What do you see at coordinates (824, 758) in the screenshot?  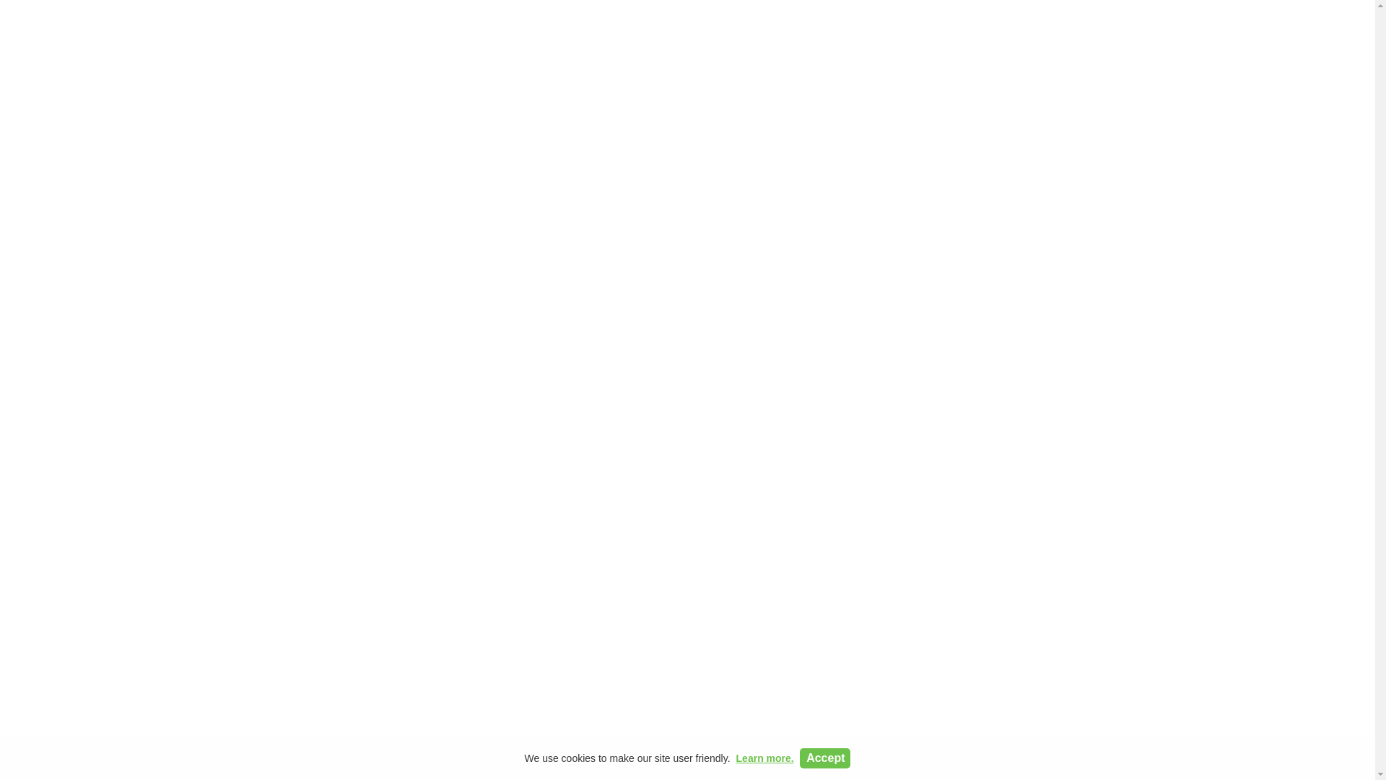 I see `Accept` at bounding box center [824, 758].